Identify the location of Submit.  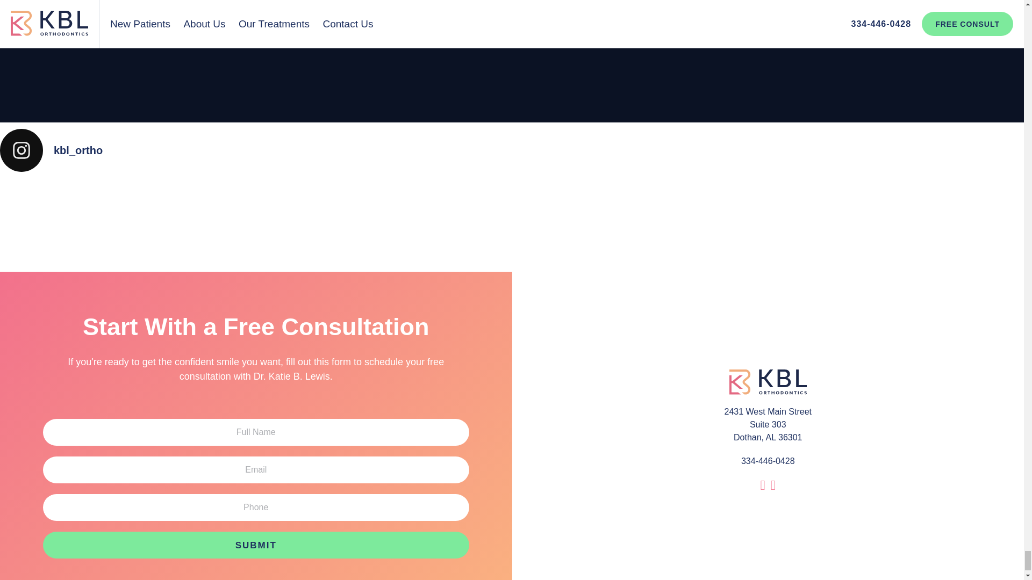
(256, 545).